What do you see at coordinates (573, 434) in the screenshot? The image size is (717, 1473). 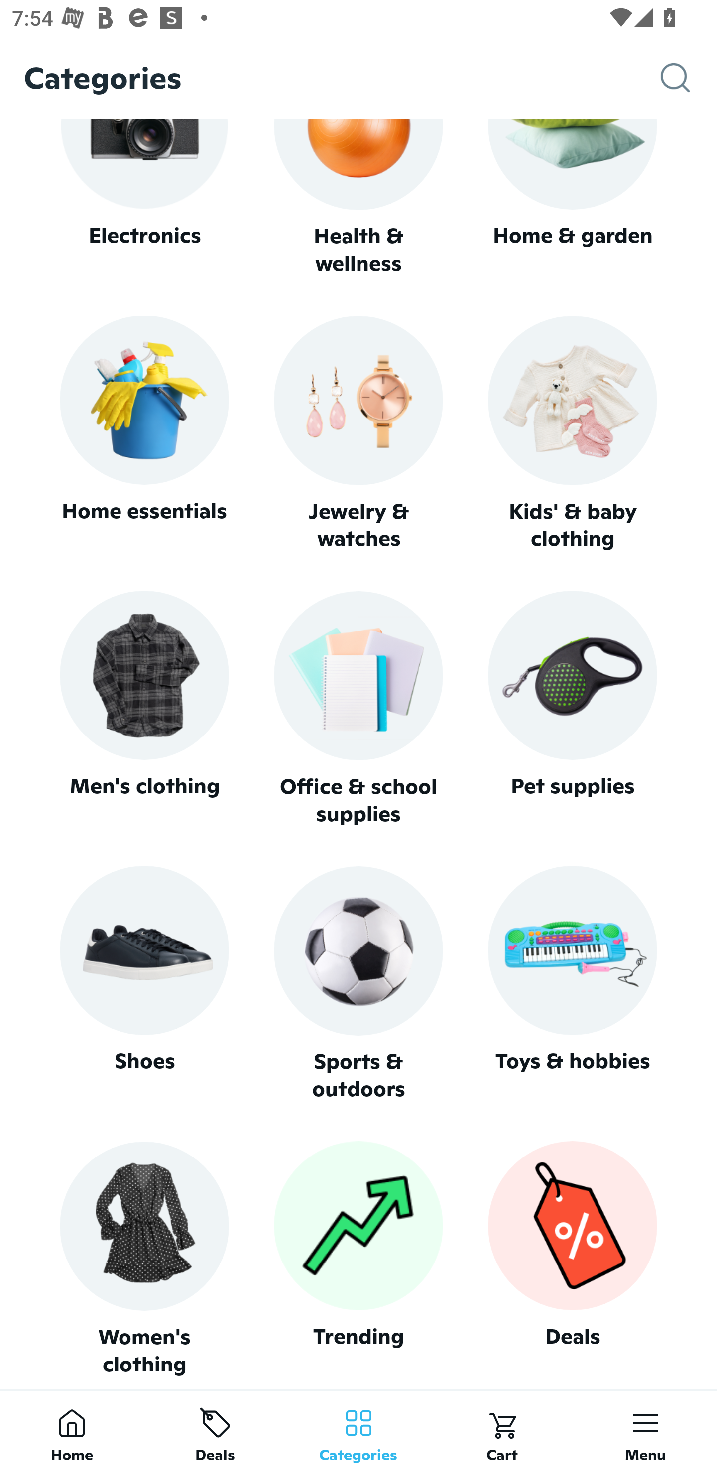 I see `Kids' & baby clothing` at bounding box center [573, 434].